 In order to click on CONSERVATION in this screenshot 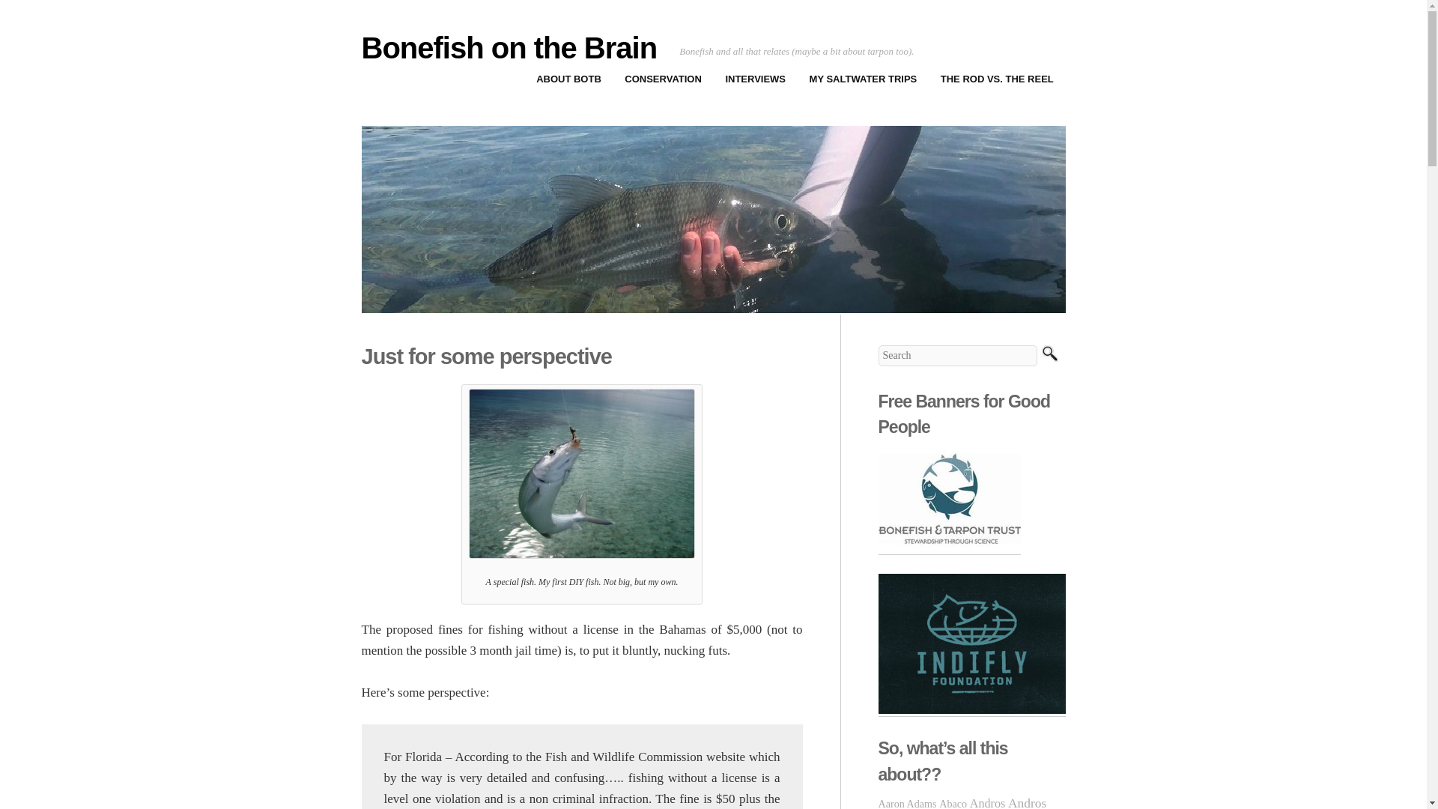, I will do `click(664, 79)`.